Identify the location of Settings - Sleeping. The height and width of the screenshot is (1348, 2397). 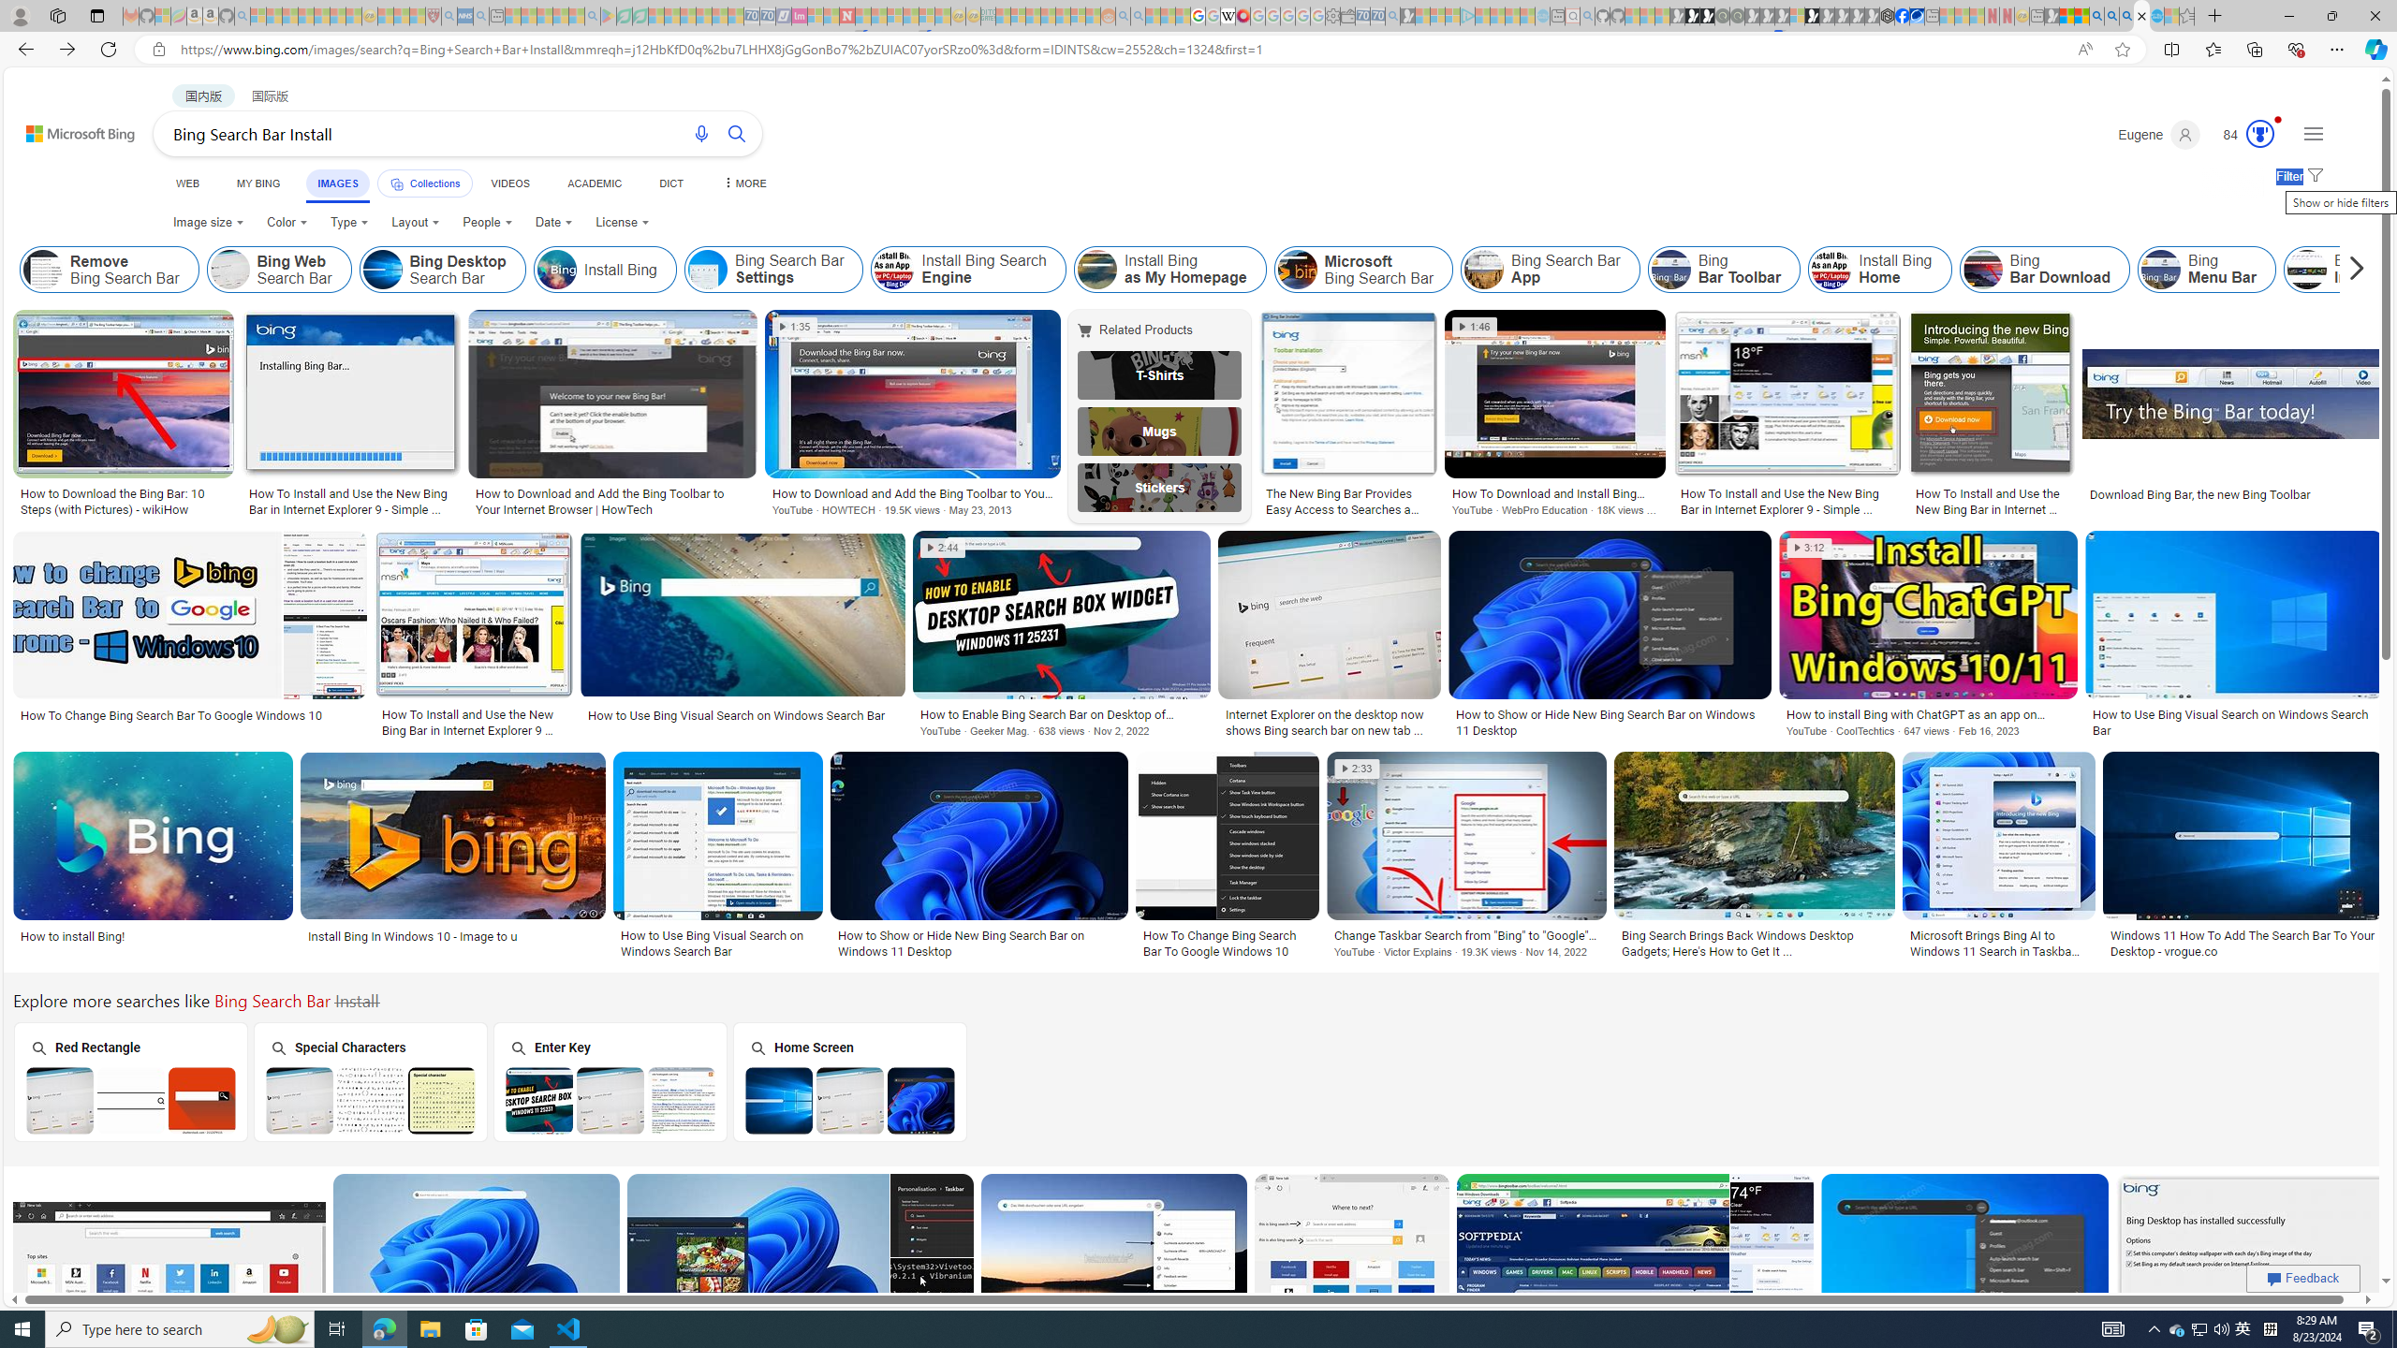
(1332, 16).